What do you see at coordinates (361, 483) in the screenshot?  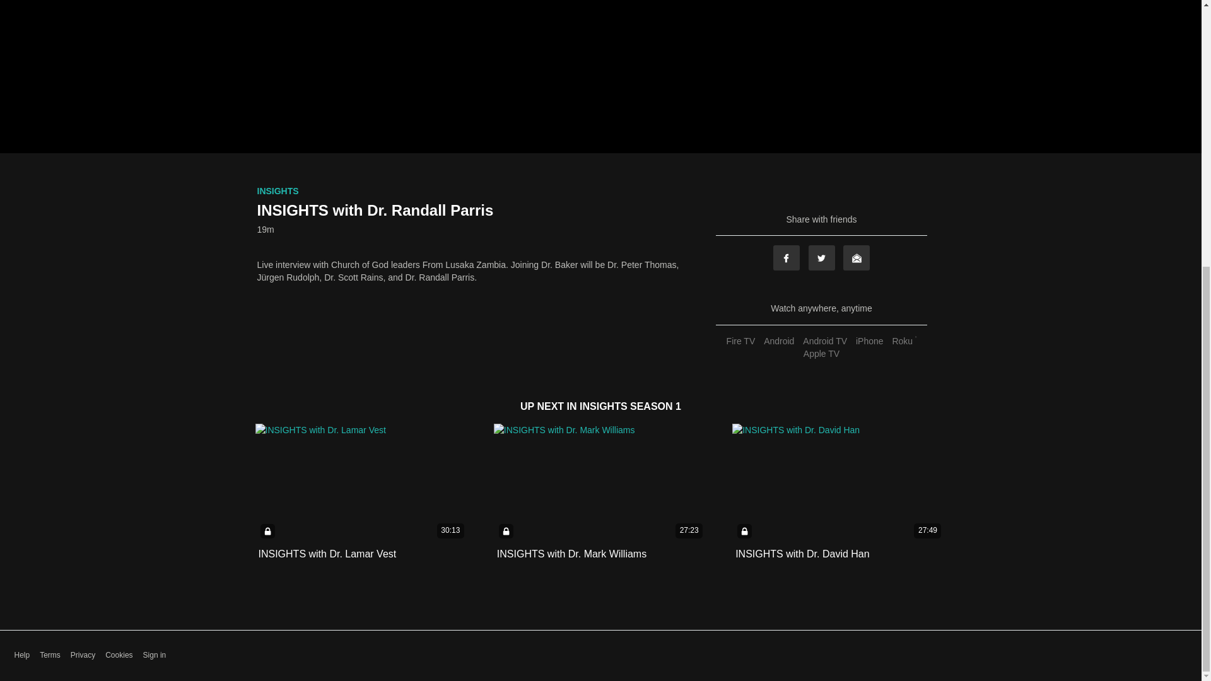 I see `30:13` at bounding box center [361, 483].